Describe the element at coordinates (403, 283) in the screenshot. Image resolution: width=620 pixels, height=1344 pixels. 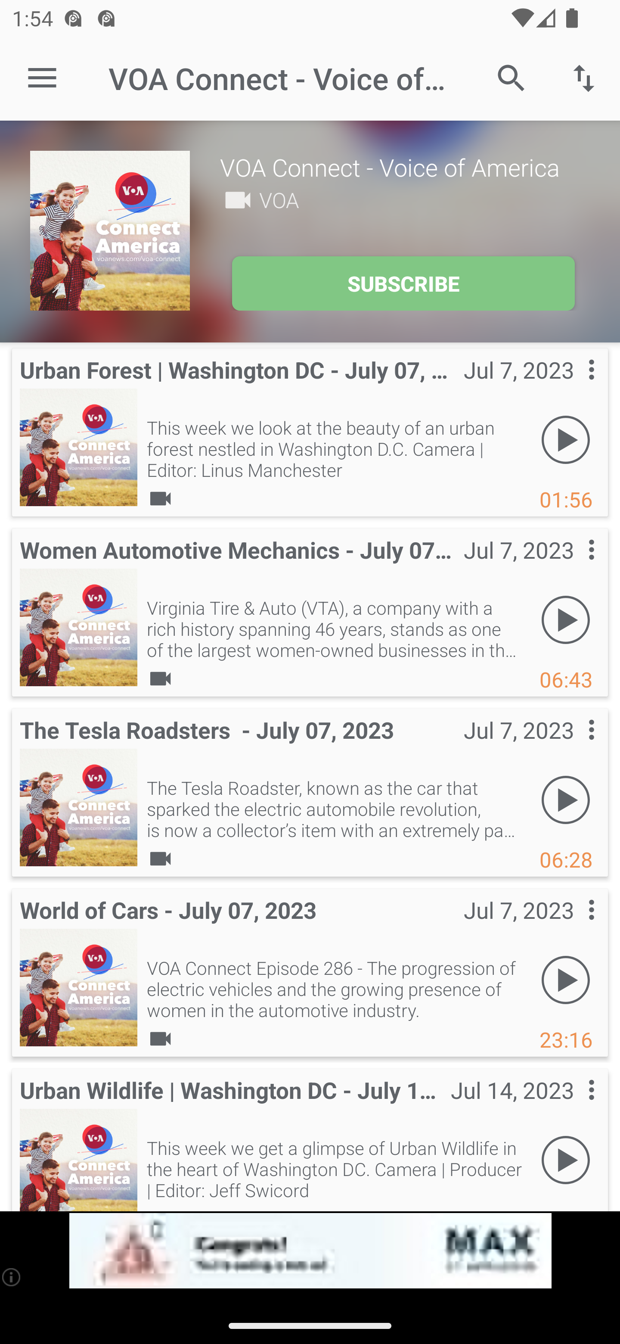
I see `SUBSCRIBE` at that location.